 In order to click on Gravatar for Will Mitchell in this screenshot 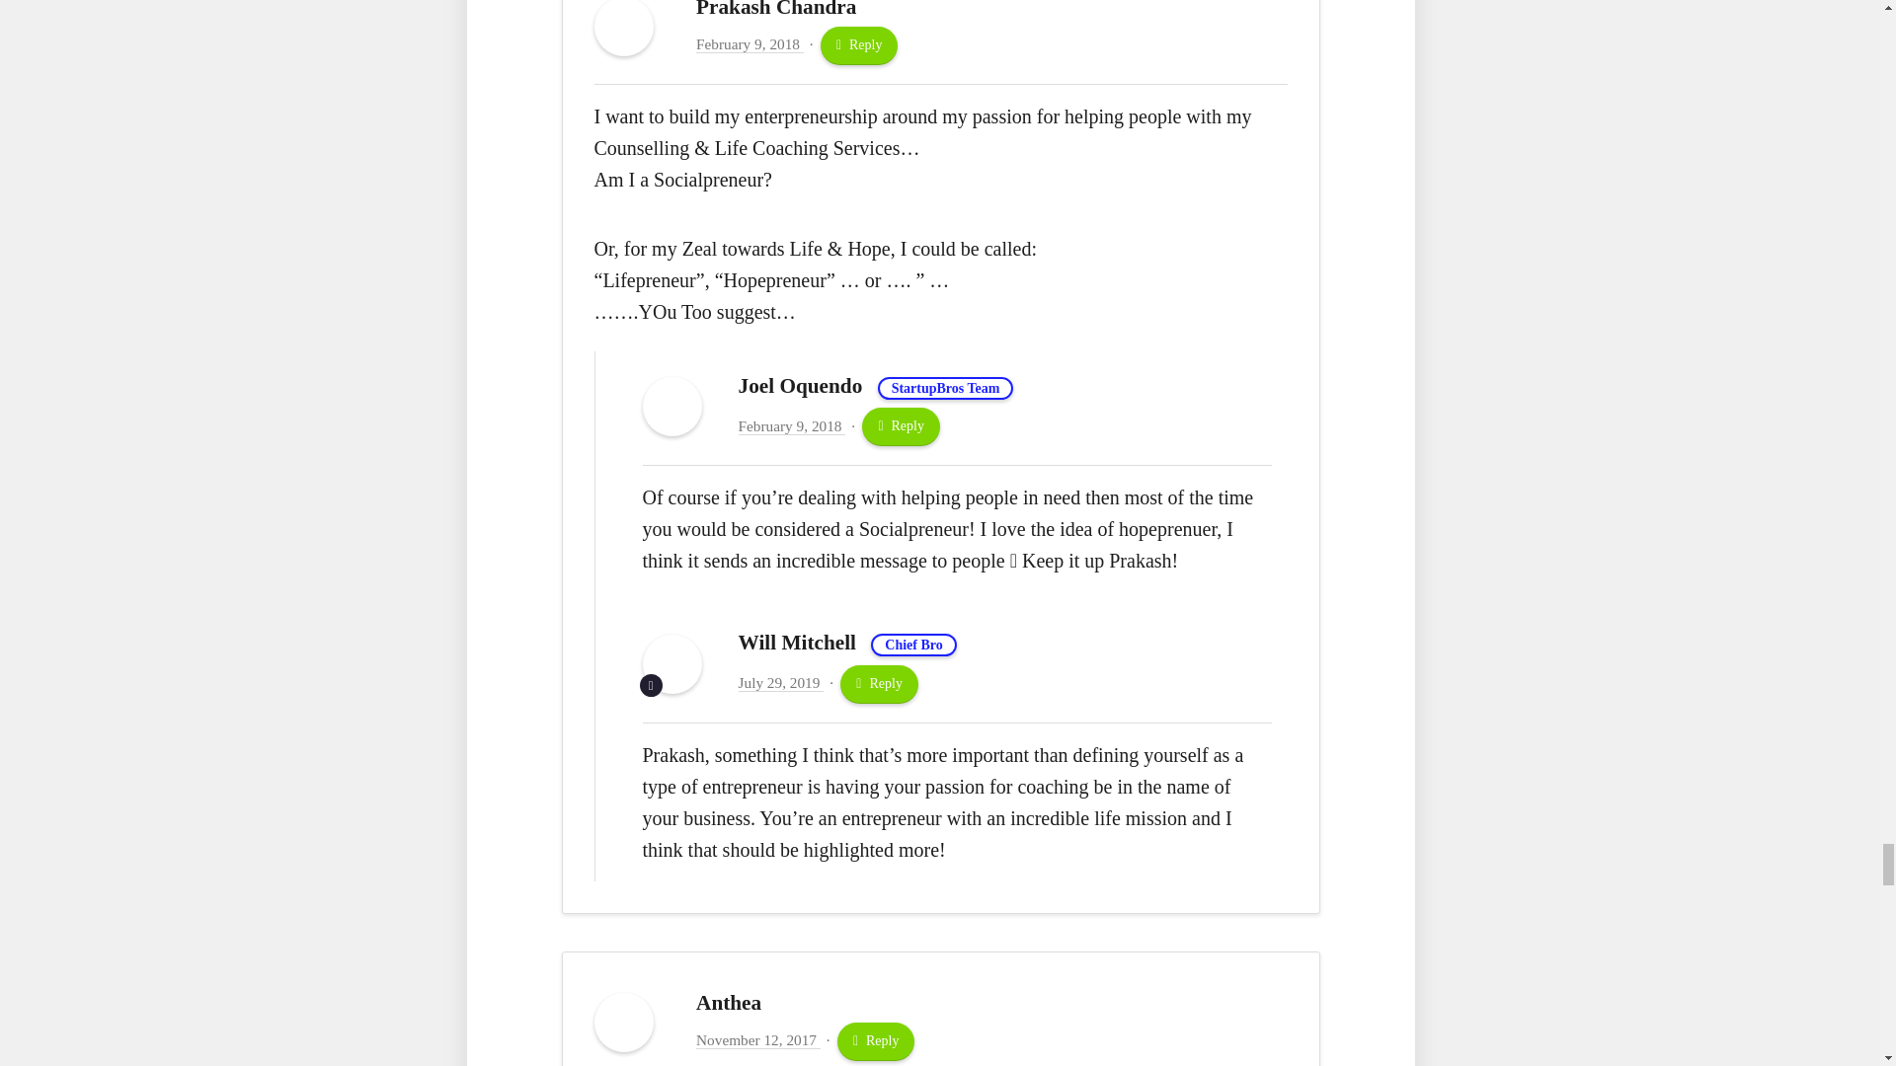, I will do `click(671, 663)`.